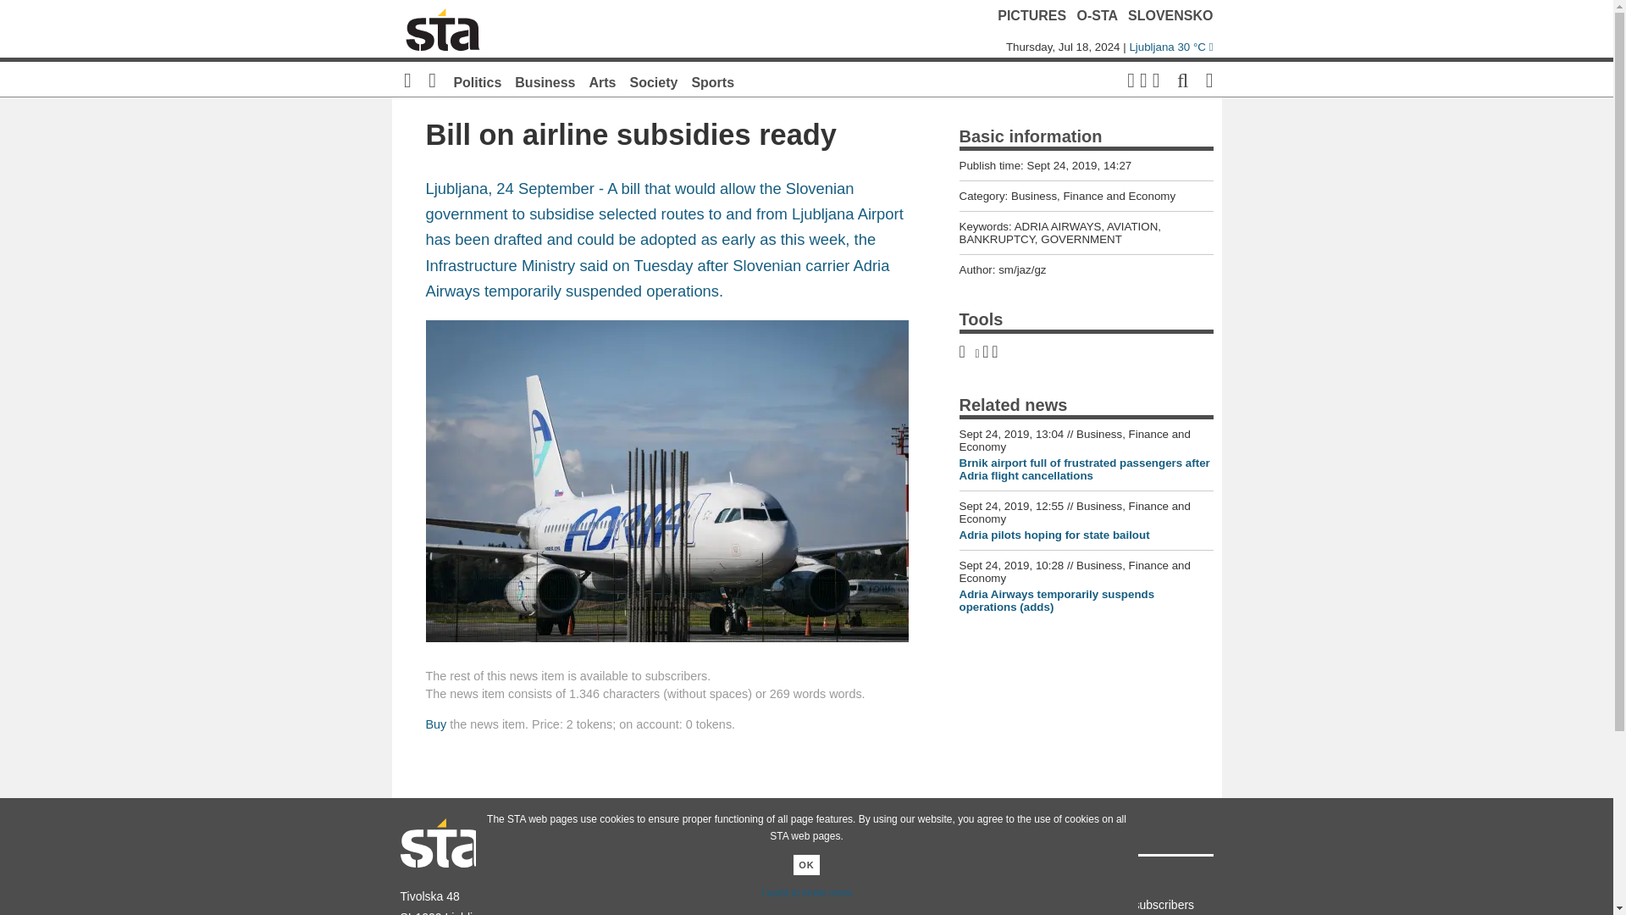 Image resolution: width=1626 pixels, height=915 pixels. I want to click on STAenglish, so click(959, 884).